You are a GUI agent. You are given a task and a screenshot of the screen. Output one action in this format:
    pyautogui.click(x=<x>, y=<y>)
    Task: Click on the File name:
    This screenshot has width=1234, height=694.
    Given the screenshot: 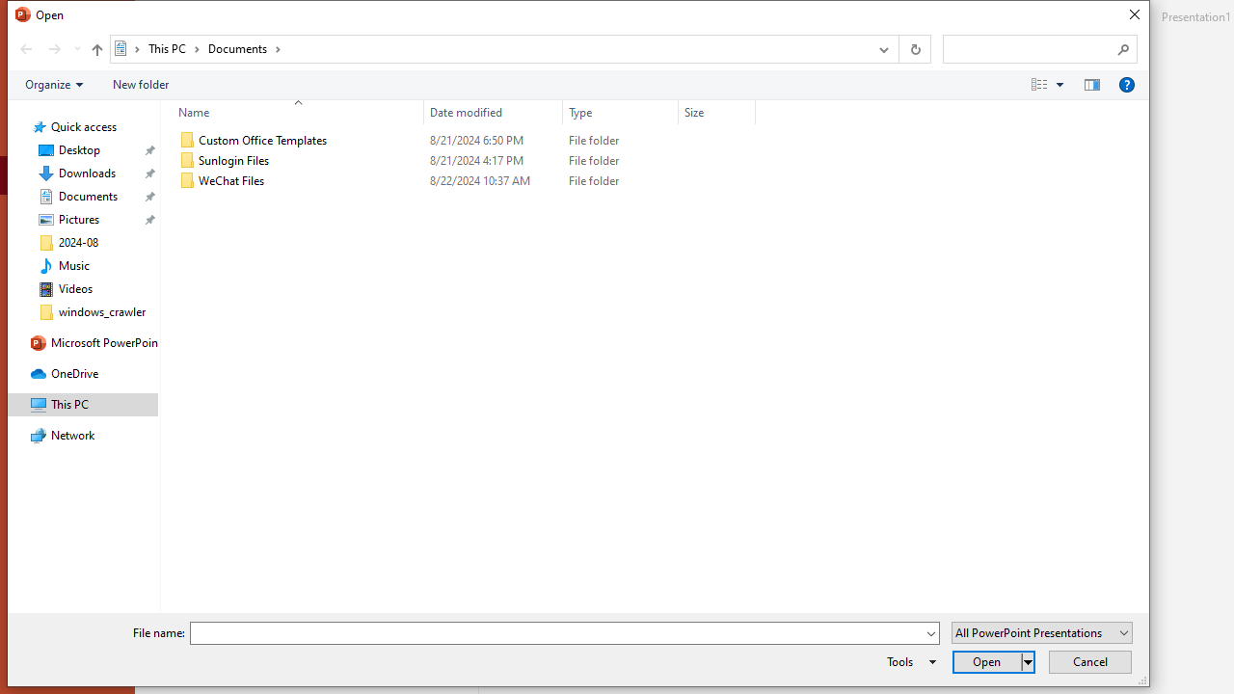 What is the action you would take?
    pyautogui.click(x=565, y=632)
    